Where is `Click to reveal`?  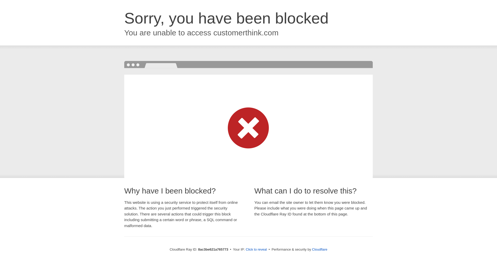 Click to reveal is located at coordinates (256, 250).